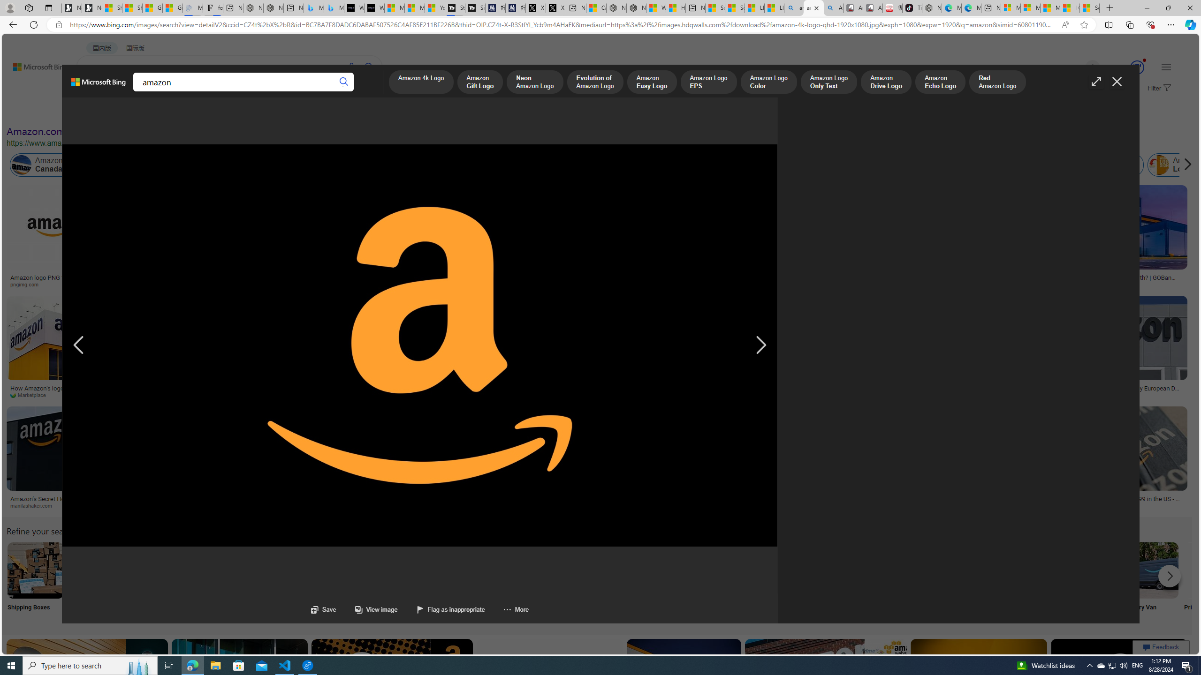 This screenshot has height=675, width=1201. What do you see at coordinates (320, 395) in the screenshot?
I see `Dallas Morning News` at bounding box center [320, 395].